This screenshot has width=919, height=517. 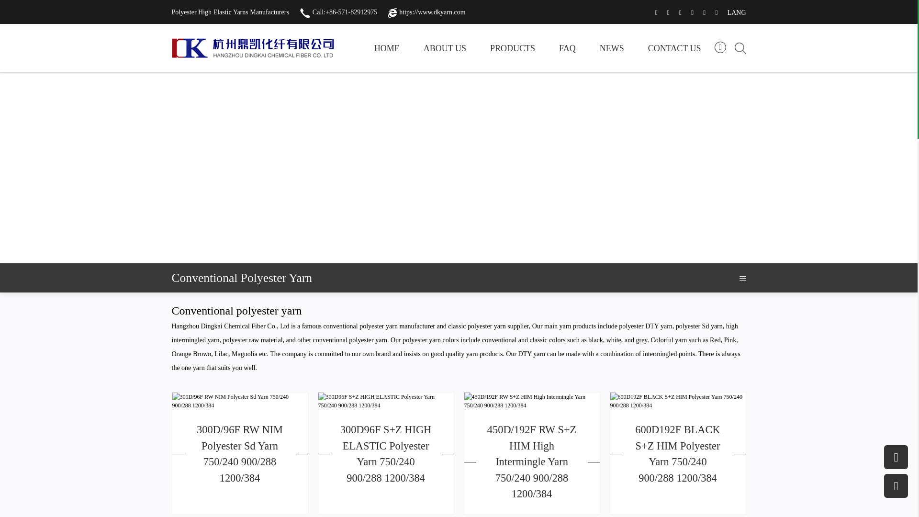 I want to click on LANG, so click(x=737, y=12).